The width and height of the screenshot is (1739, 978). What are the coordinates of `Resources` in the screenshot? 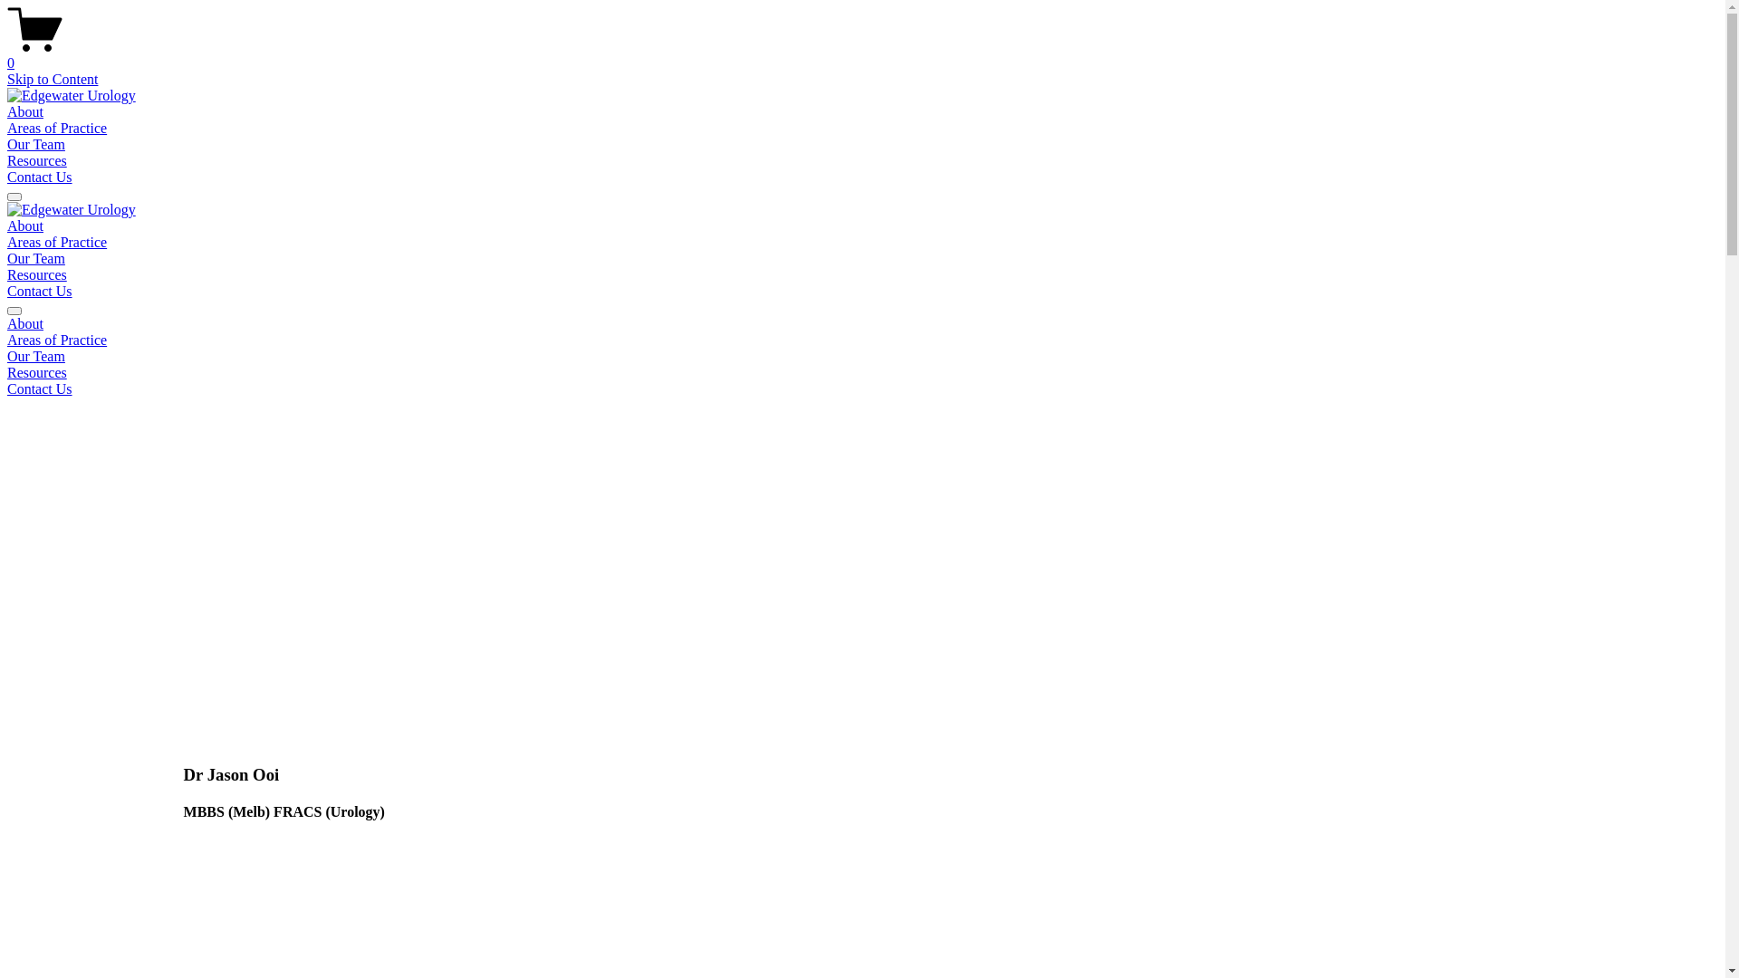 It's located at (37, 274).